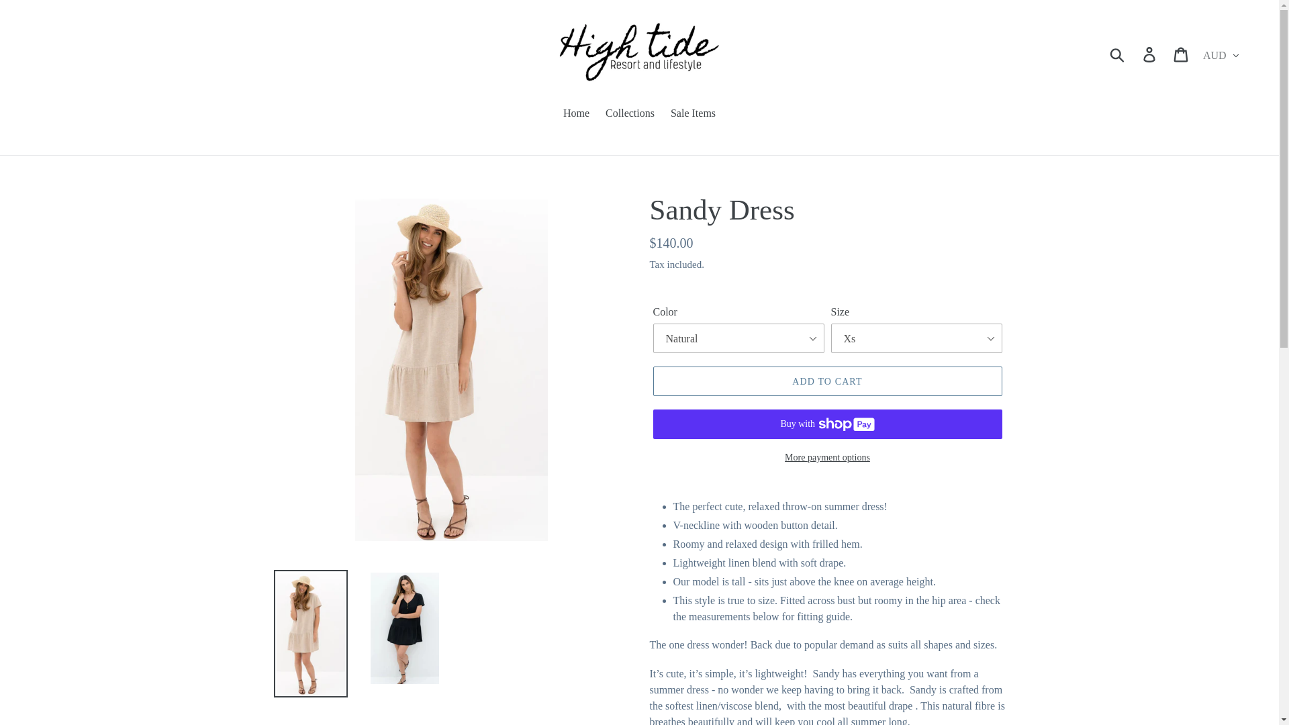 Image resolution: width=1289 pixels, height=725 pixels. What do you see at coordinates (1150, 54) in the screenshot?
I see `Log in` at bounding box center [1150, 54].